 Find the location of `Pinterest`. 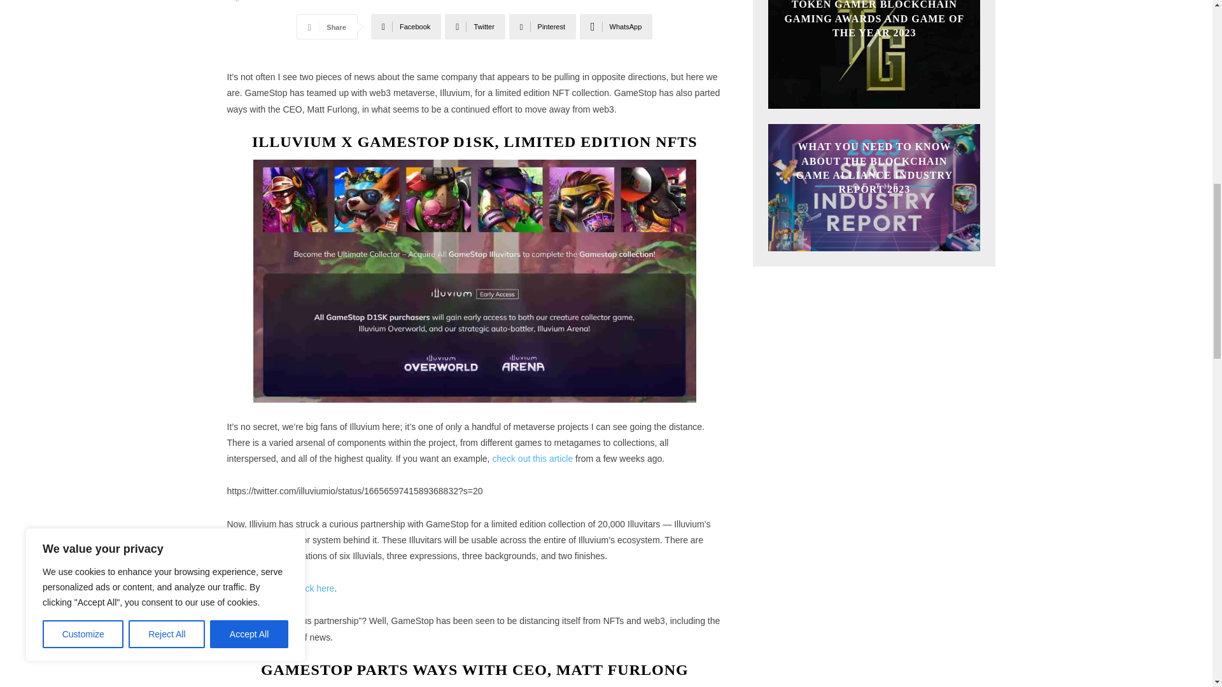

Pinterest is located at coordinates (542, 26).